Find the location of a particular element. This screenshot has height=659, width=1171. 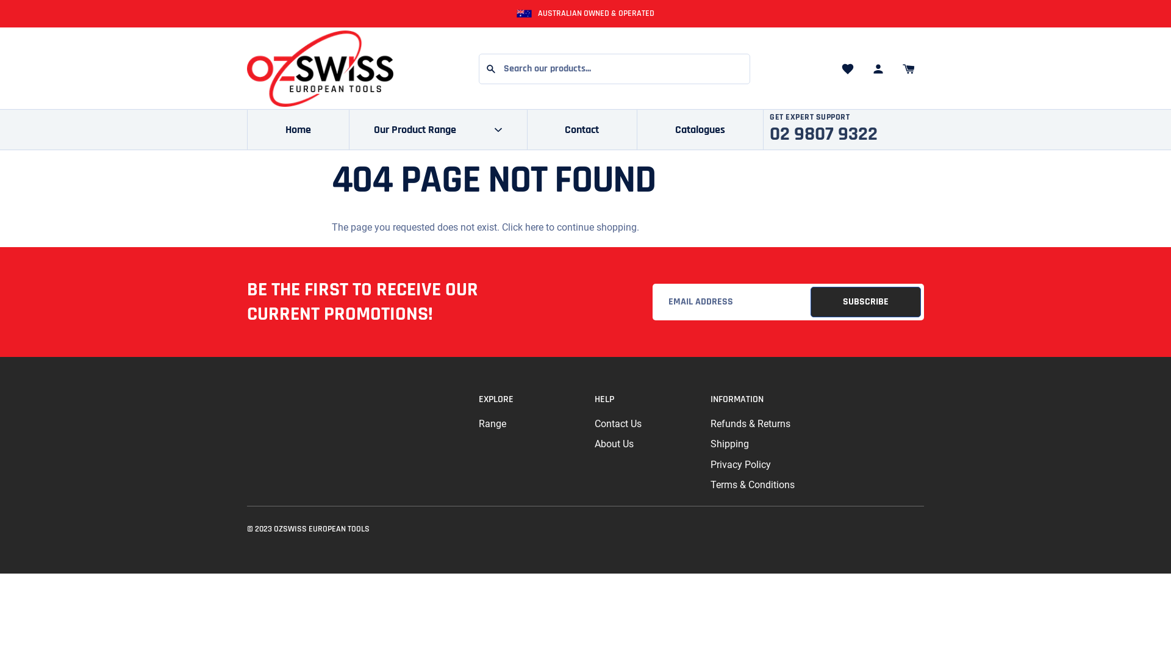

Contact Us is located at coordinates (643, 423).